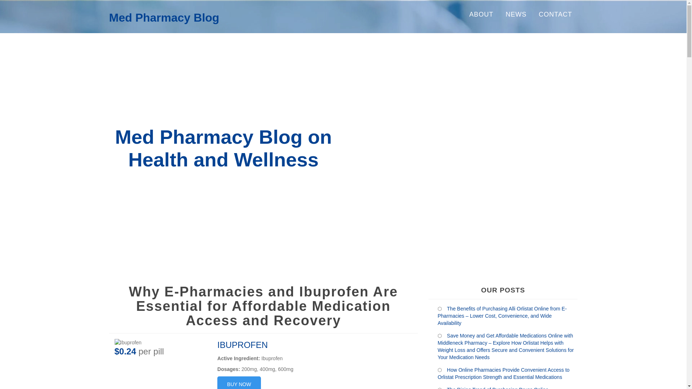 This screenshot has height=389, width=692. What do you see at coordinates (164, 17) in the screenshot?
I see `Everything You Need To Know About Health and Wellness` at bounding box center [164, 17].